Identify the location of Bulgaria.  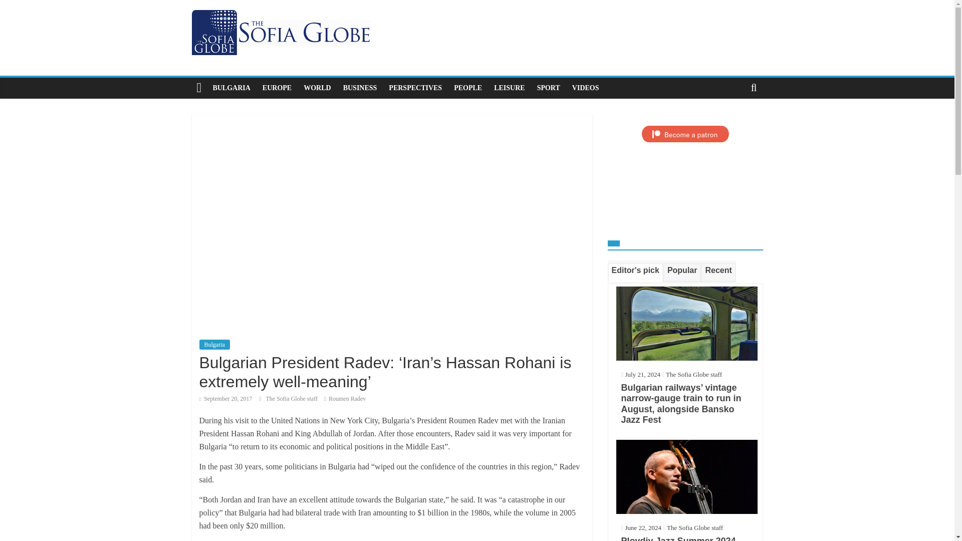
(214, 345).